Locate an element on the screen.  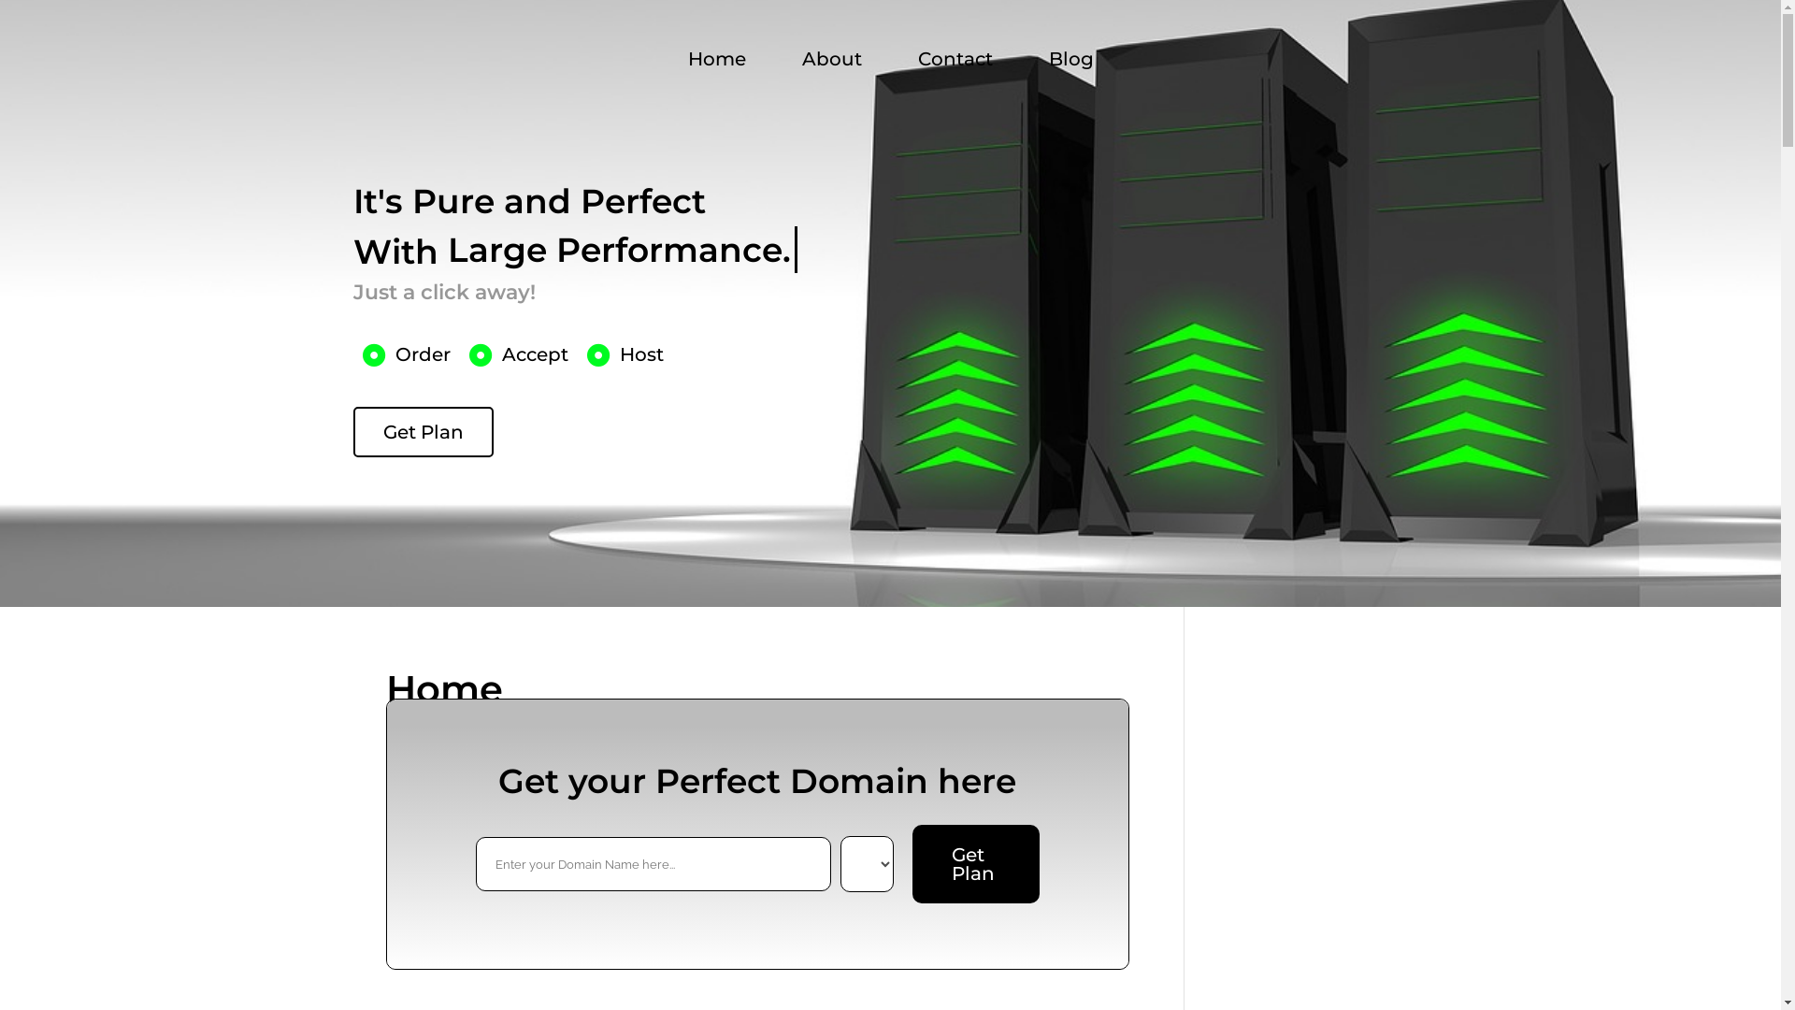
Get Plan is located at coordinates (424, 432).